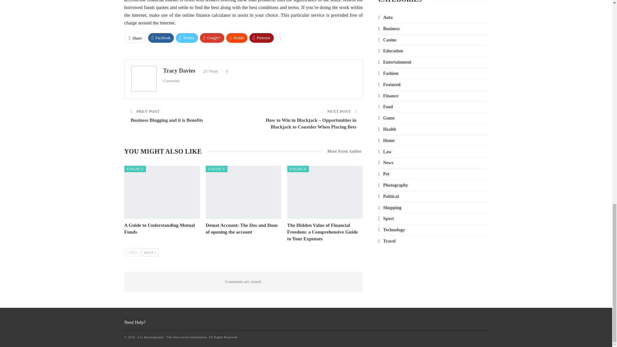 This screenshot has height=347, width=617. Describe the element at coordinates (150, 253) in the screenshot. I see `Next` at that location.